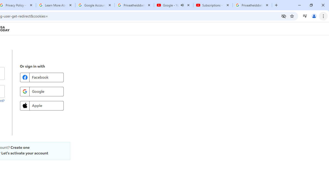  Describe the element at coordinates (174, 5) in the screenshot. I see `Google - YouTube - Audio playing` at that location.